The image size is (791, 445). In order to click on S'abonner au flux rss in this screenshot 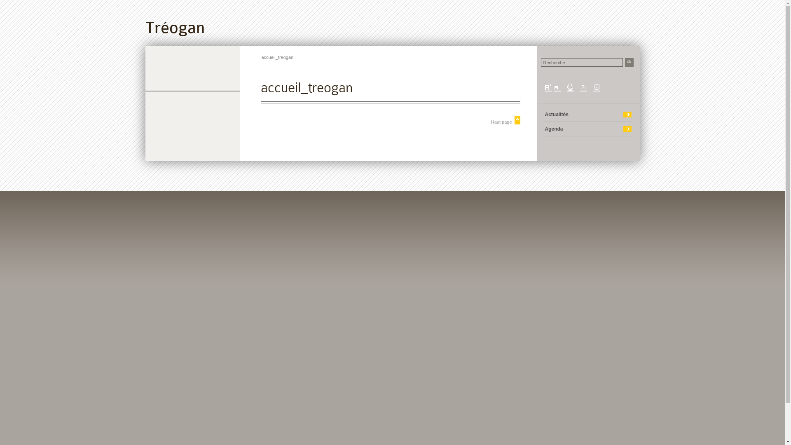, I will do `click(583, 87)`.